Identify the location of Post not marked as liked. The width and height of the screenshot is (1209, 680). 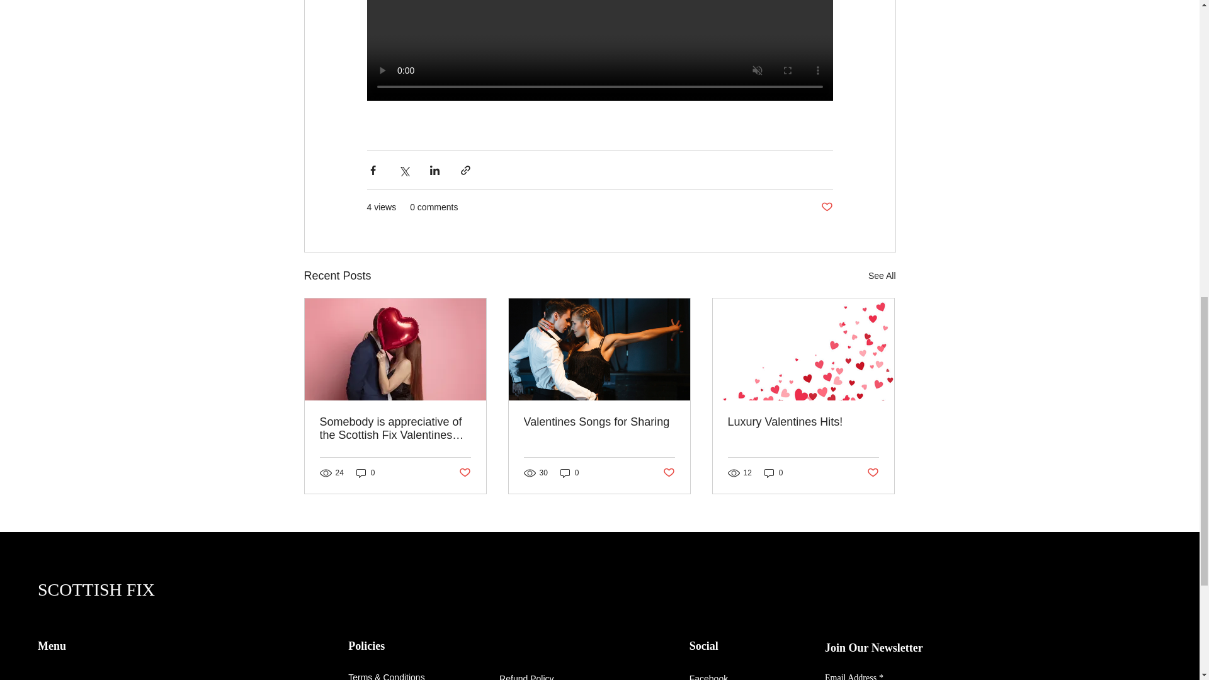
(463, 473).